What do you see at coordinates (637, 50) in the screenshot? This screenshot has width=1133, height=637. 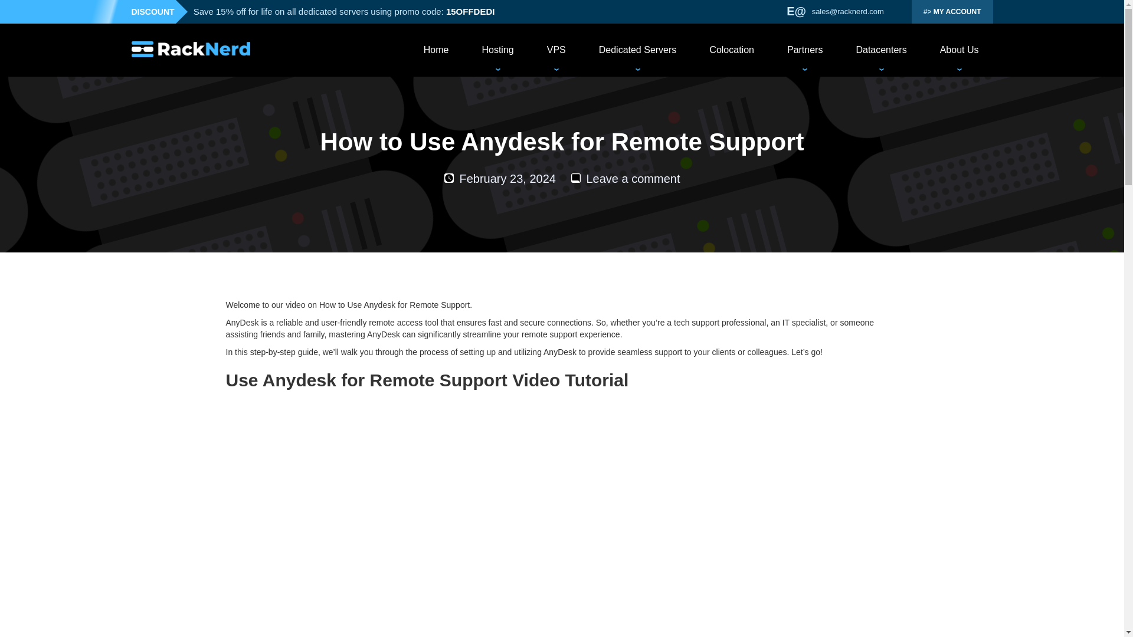 I see `Dedicated Servers` at bounding box center [637, 50].